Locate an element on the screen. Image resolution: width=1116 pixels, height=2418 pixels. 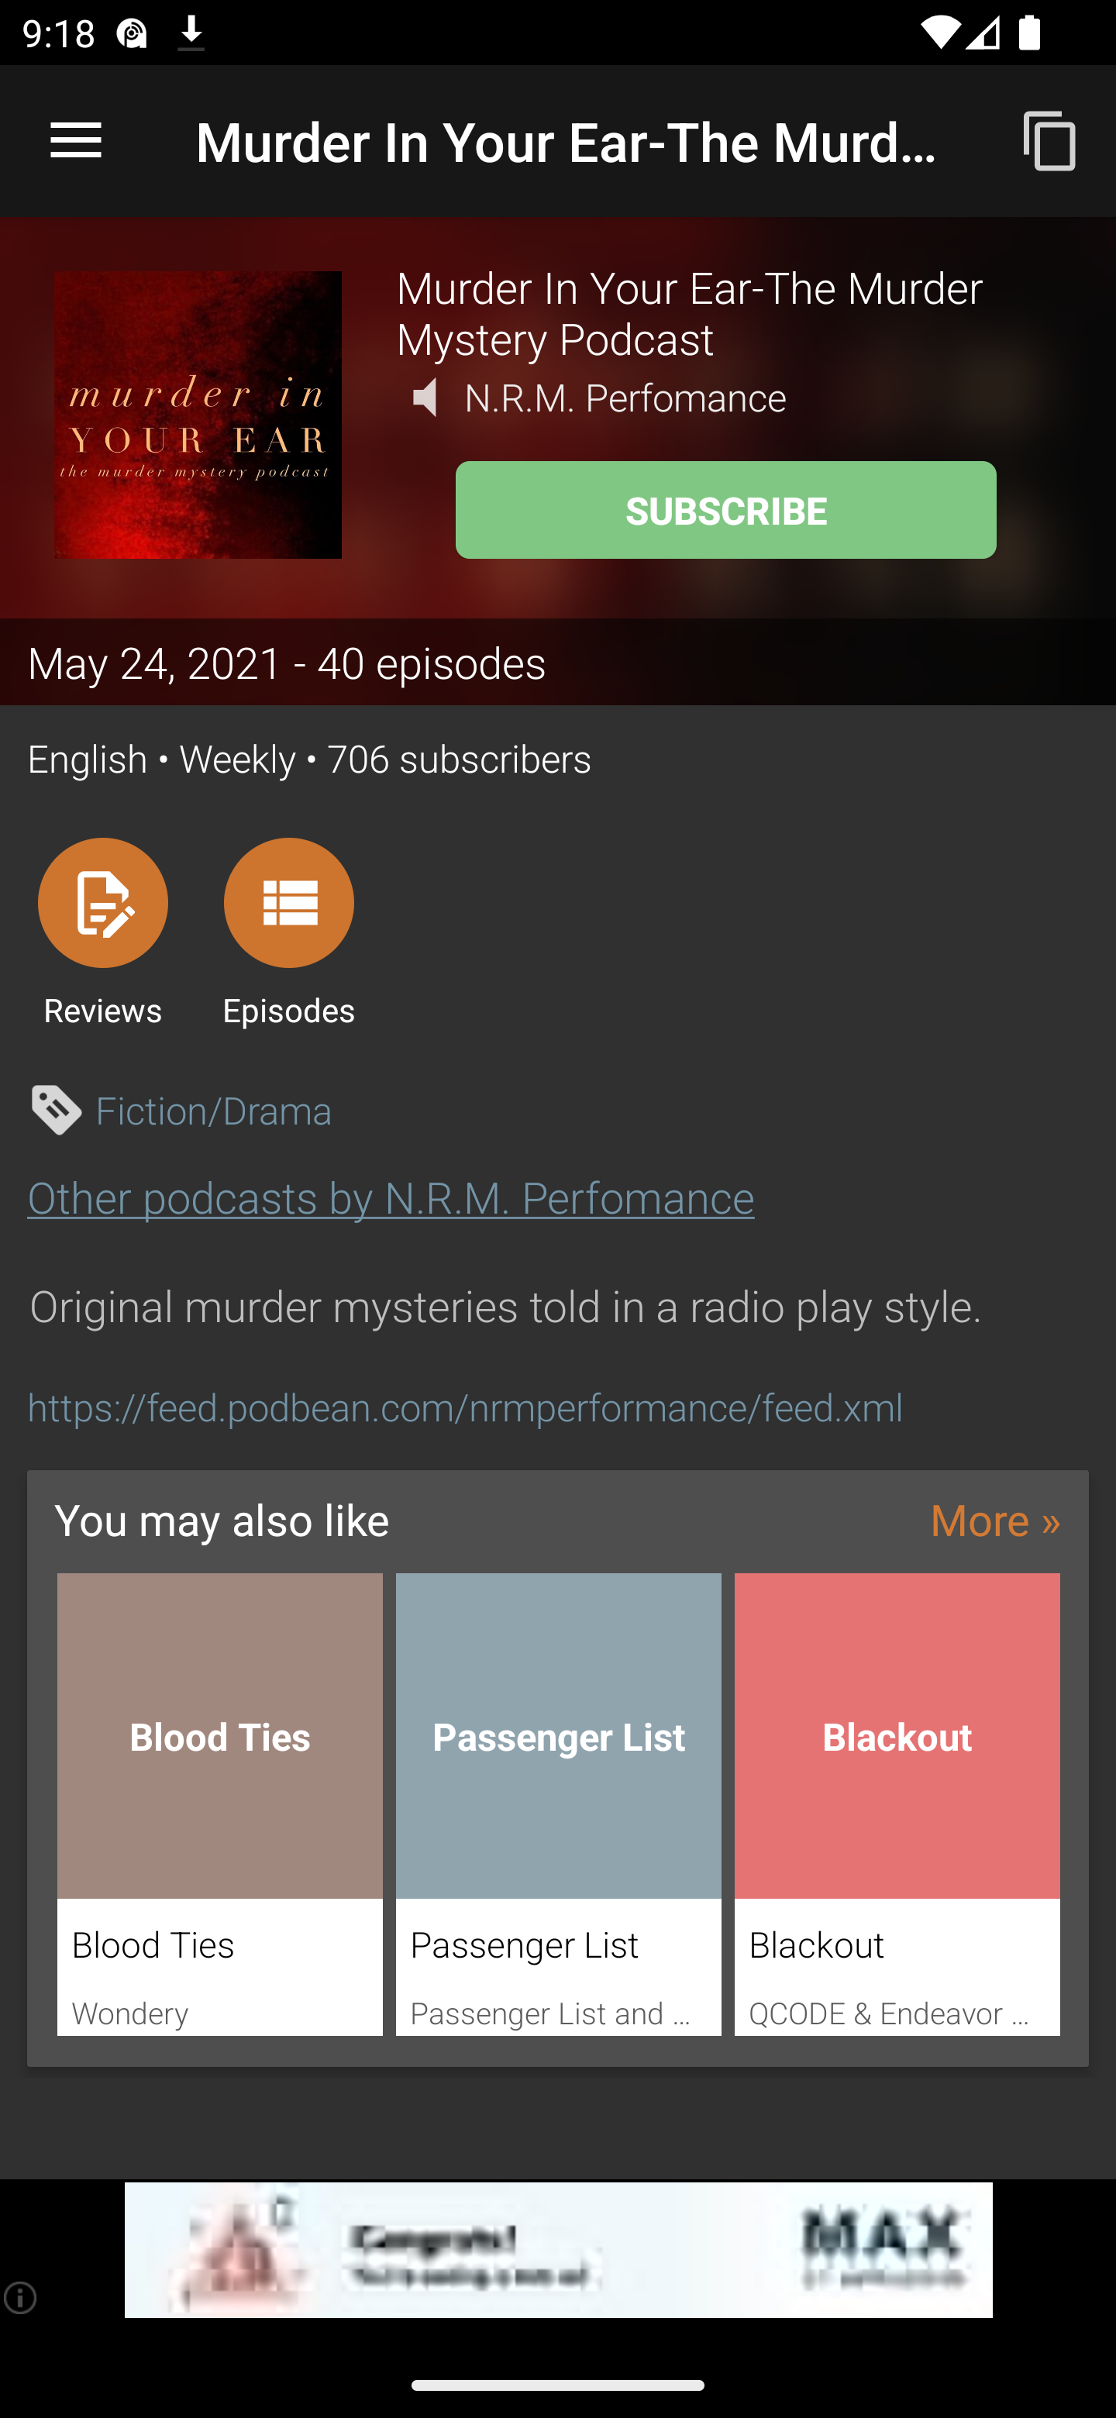
SUBSCRIBE is located at coordinates (725, 510).